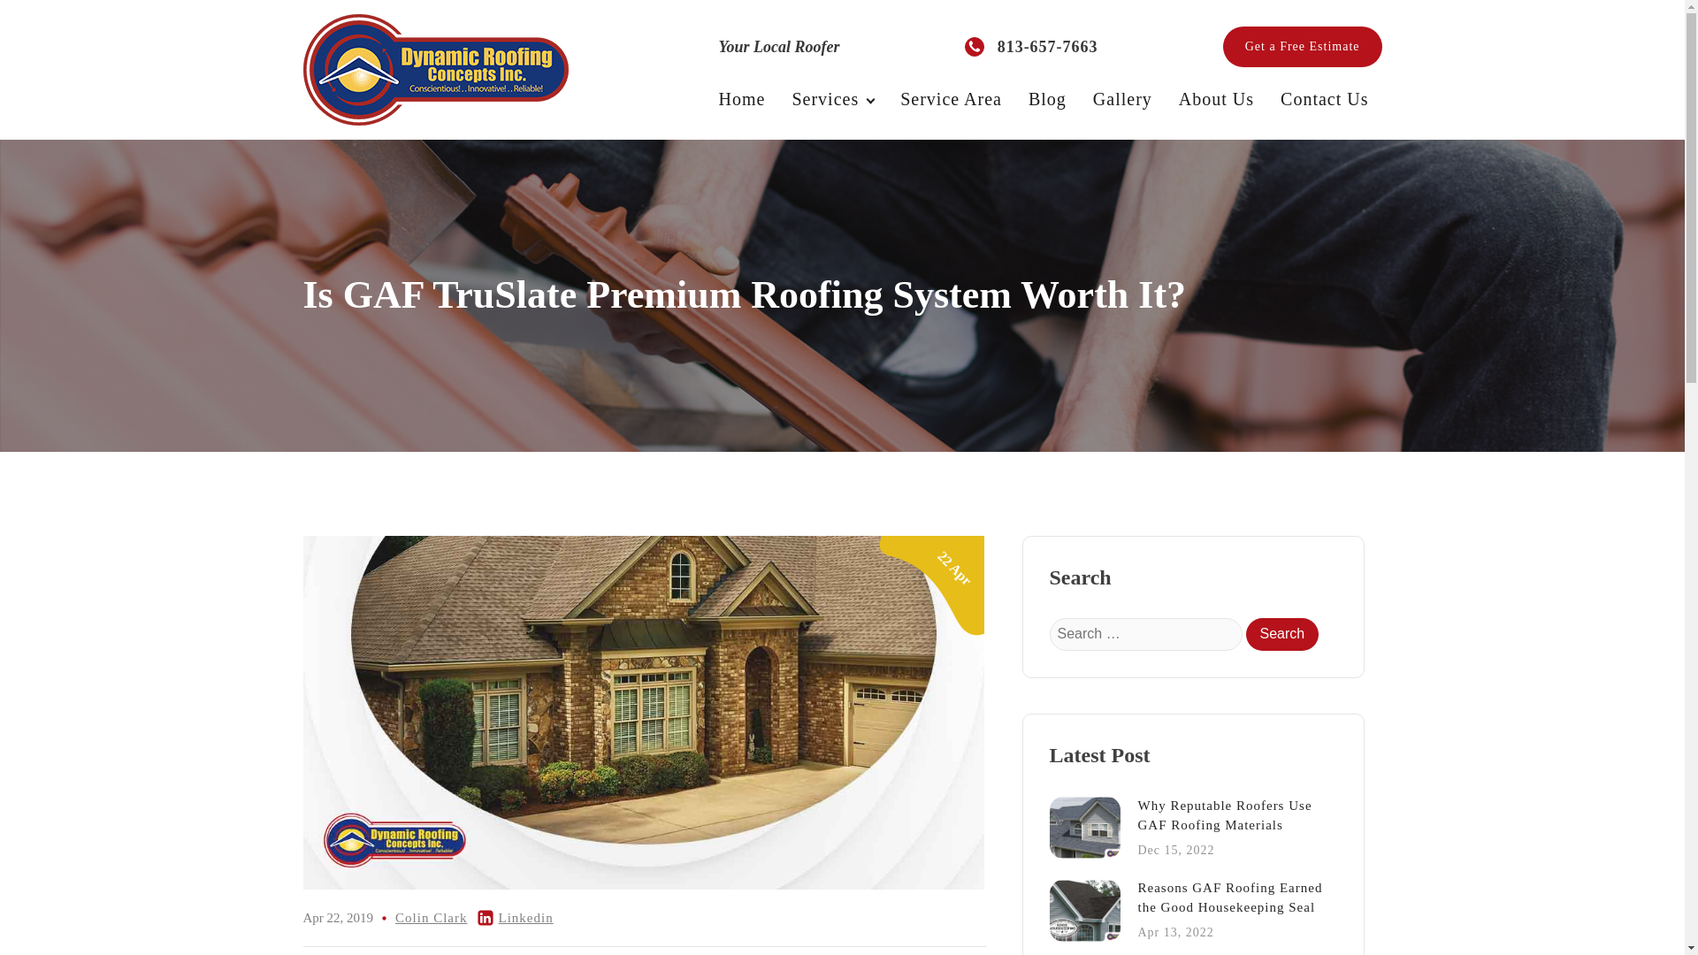  Describe the element at coordinates (1281, 633) in the screenshot. I see `Blog` at that location.